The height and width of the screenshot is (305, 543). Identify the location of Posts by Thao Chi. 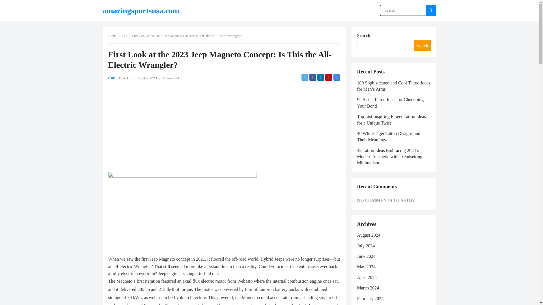
(125, 78).